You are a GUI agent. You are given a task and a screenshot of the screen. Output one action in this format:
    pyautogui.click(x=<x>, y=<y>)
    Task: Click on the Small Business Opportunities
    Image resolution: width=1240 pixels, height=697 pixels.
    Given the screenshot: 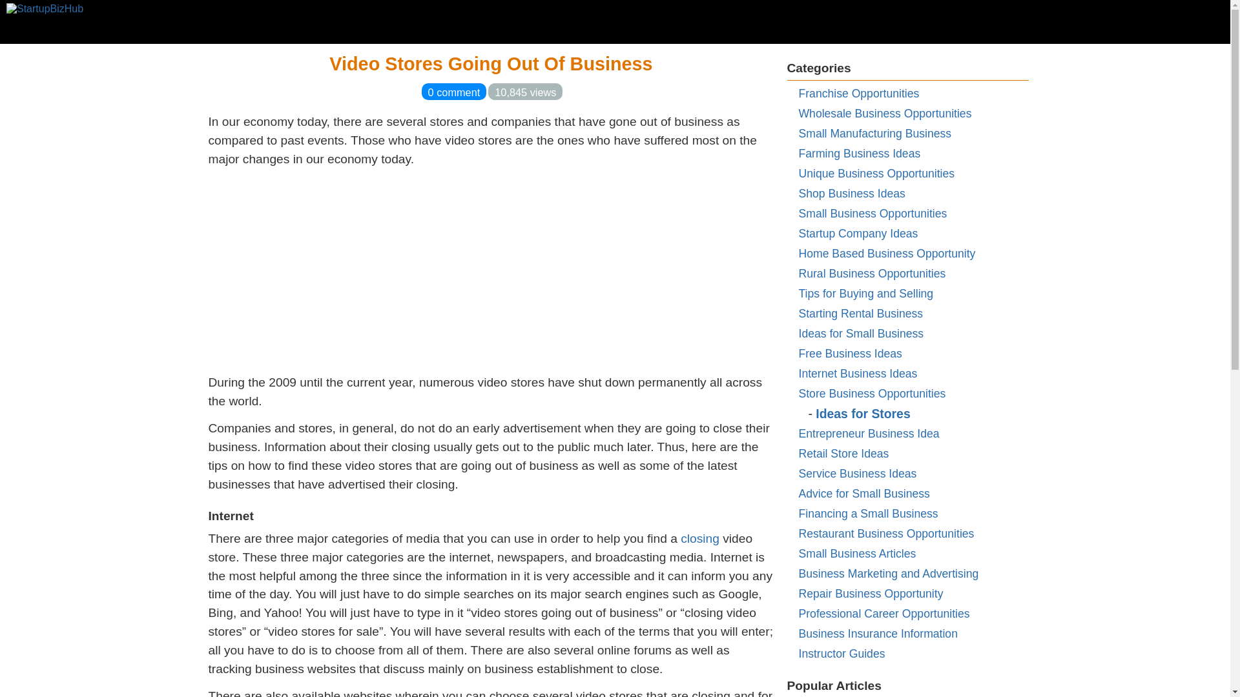 What is the action you would take?
    pyautogui.click(x=873, y=213)
    